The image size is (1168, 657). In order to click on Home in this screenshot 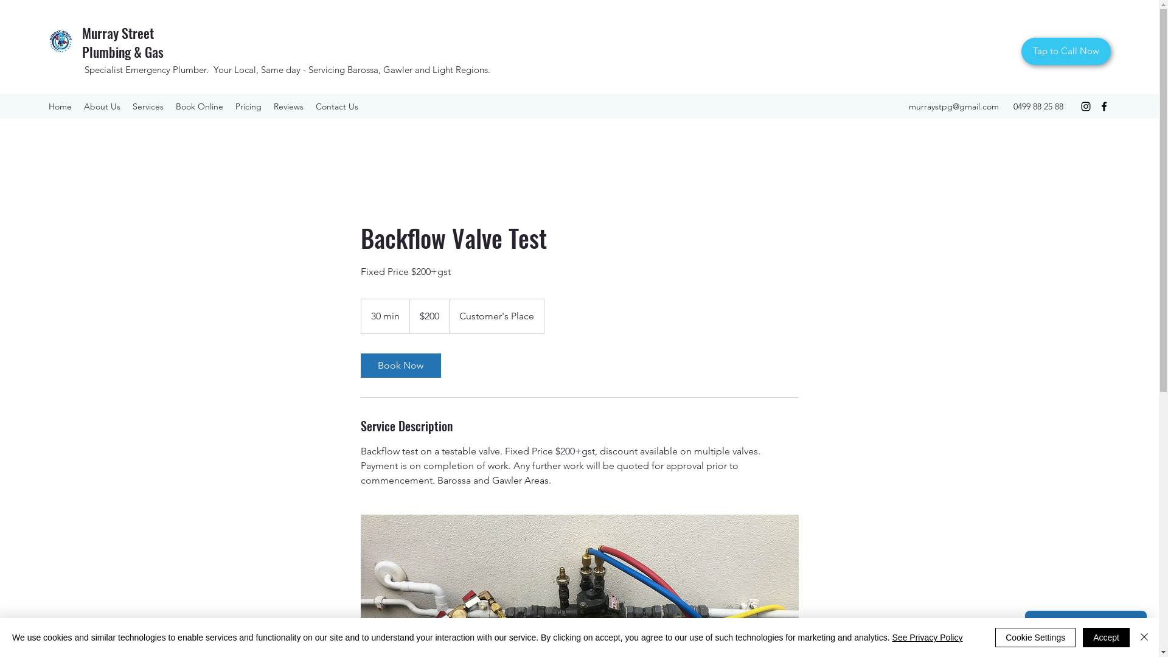, I will do `click(60, 106)`.